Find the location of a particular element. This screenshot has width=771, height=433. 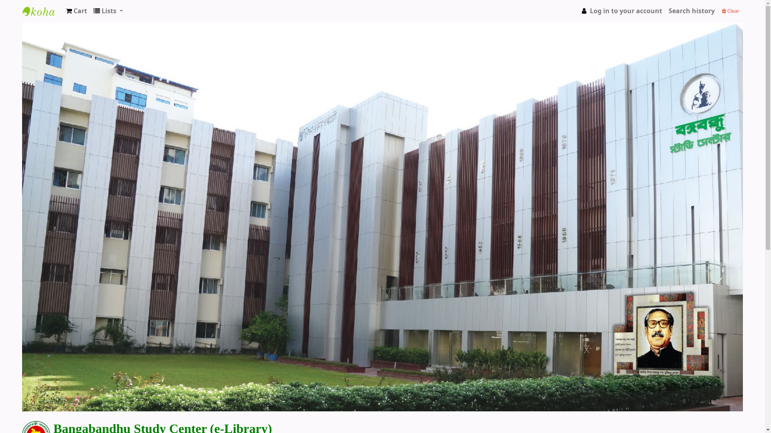

Log in to your account is located at coordinates (621, 11).